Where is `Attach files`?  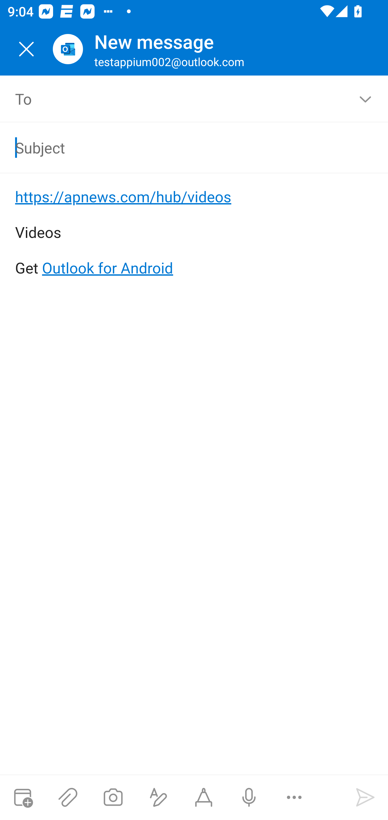 Attach files is located at coordinates (68, 797).